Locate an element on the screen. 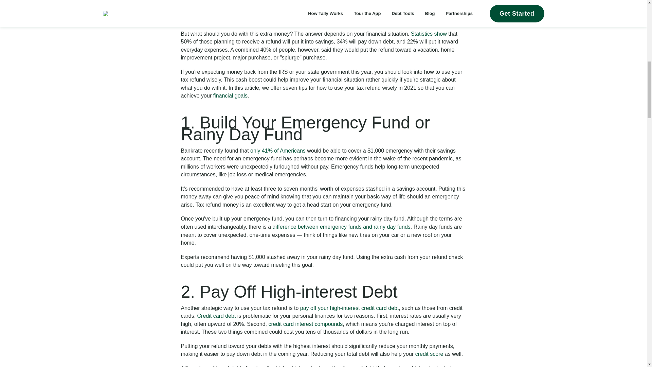 The height and width of the screenshot is (367, 652). financial goals is located at coordinates (230, 96).